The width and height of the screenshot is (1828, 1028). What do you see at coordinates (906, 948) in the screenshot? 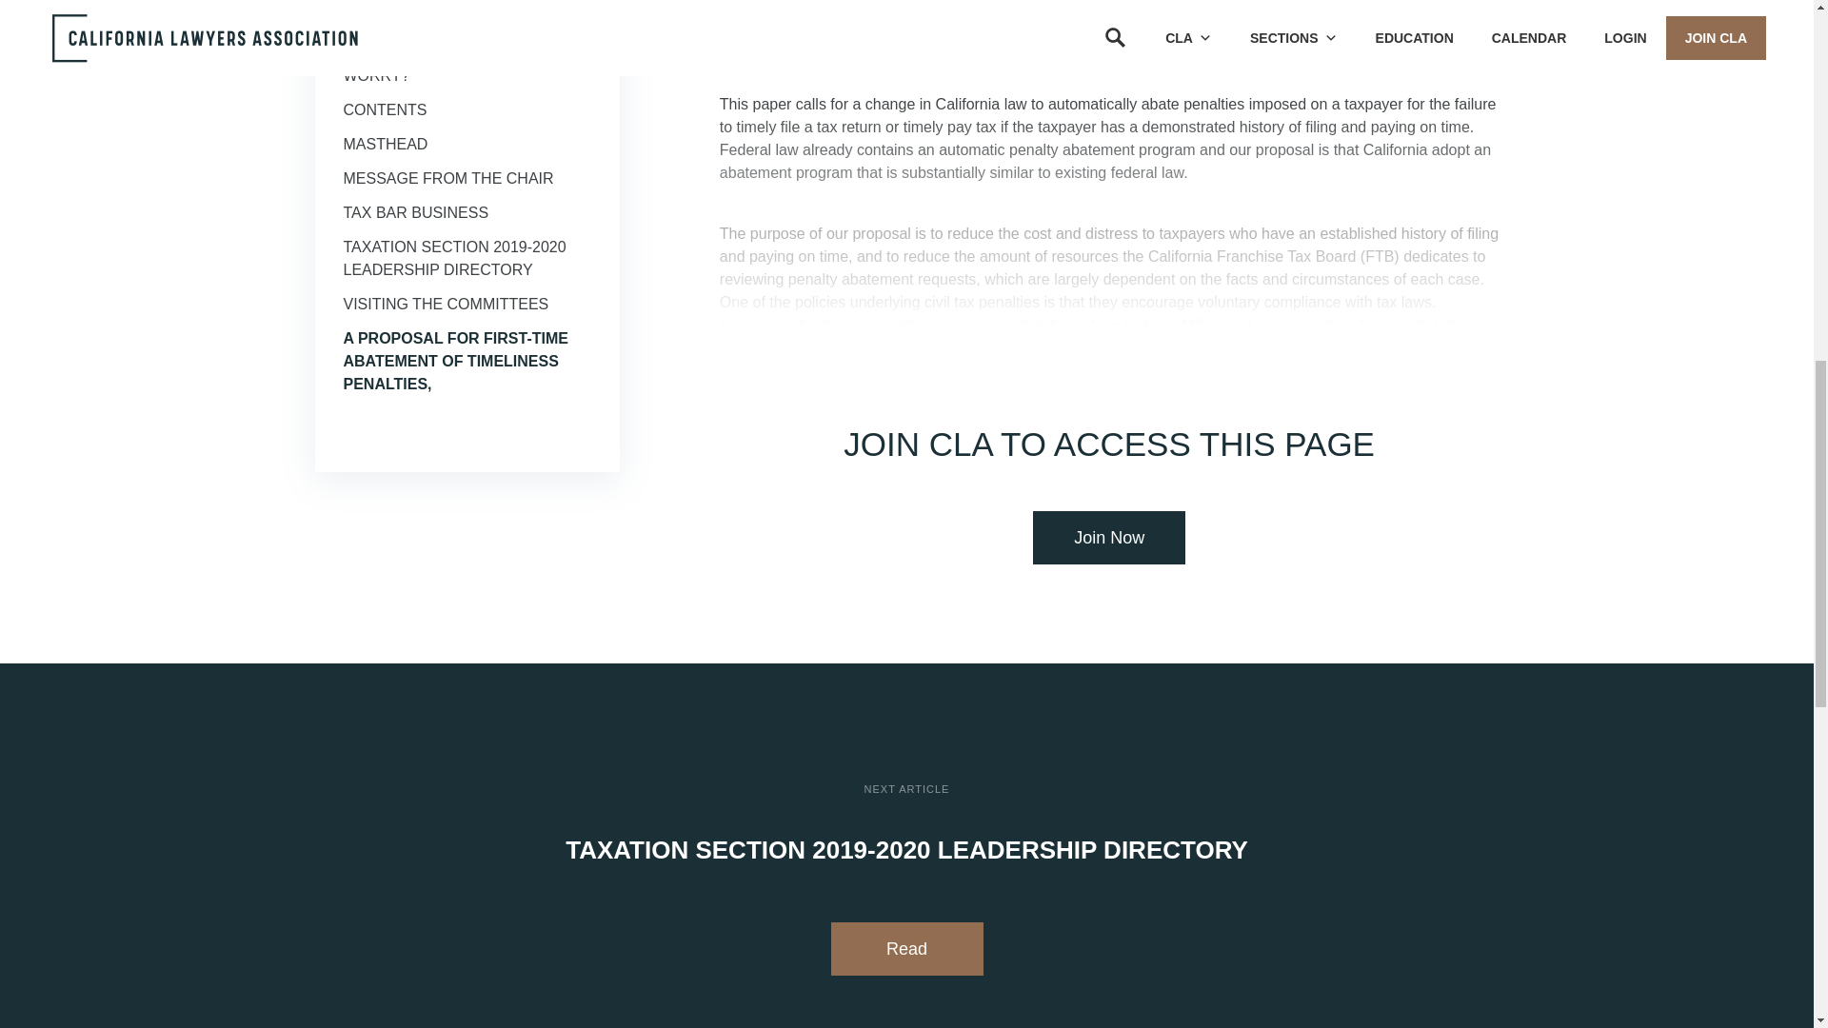
I see `Read: Taxation Section 2019-2020 Leadership Directory` at bounding box center [906, 948].